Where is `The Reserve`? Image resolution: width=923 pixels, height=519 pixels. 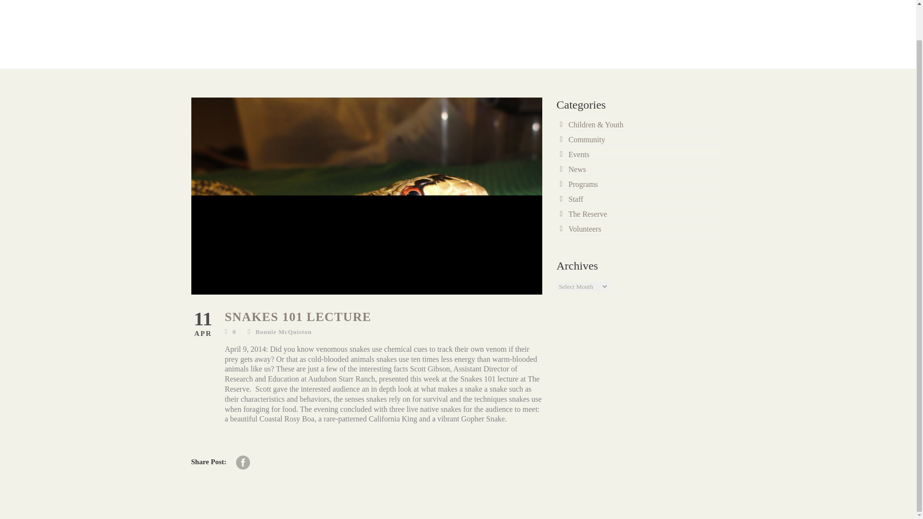 The Reserve is located at coordinates (587, 214).